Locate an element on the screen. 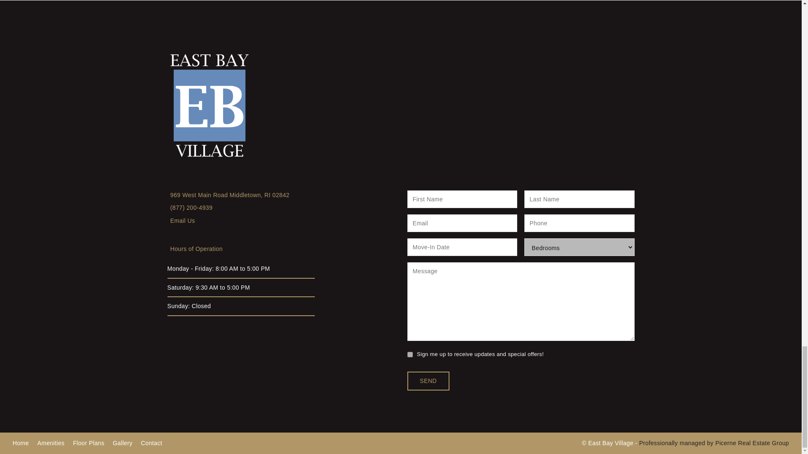  Professionally managed by Picerne Real Estate Group is located at coordinates (714, 443).